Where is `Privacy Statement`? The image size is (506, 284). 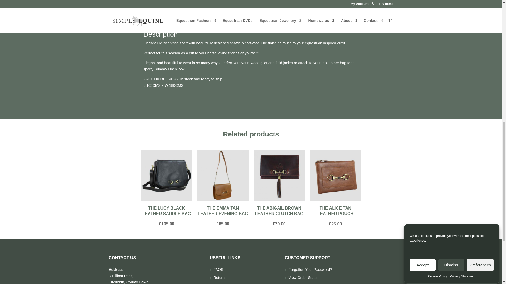
Privacy Statement is located at coordinates (463, 41).